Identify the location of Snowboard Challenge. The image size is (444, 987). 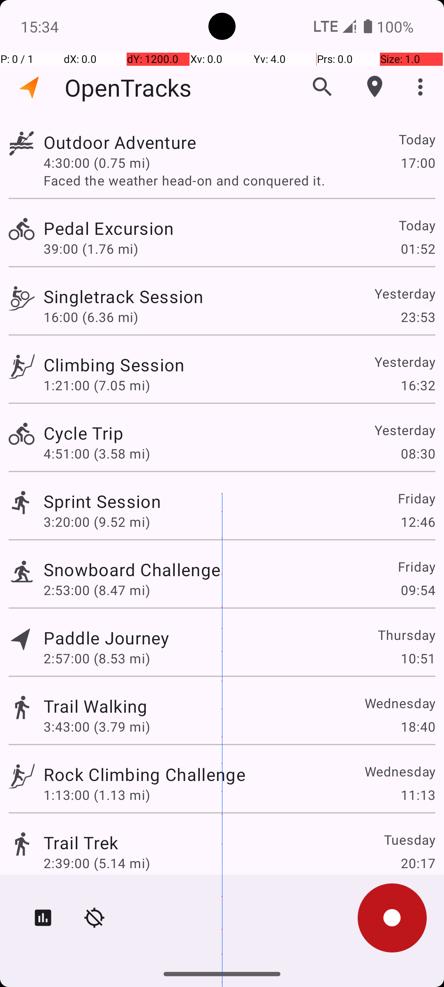
(132, 569).